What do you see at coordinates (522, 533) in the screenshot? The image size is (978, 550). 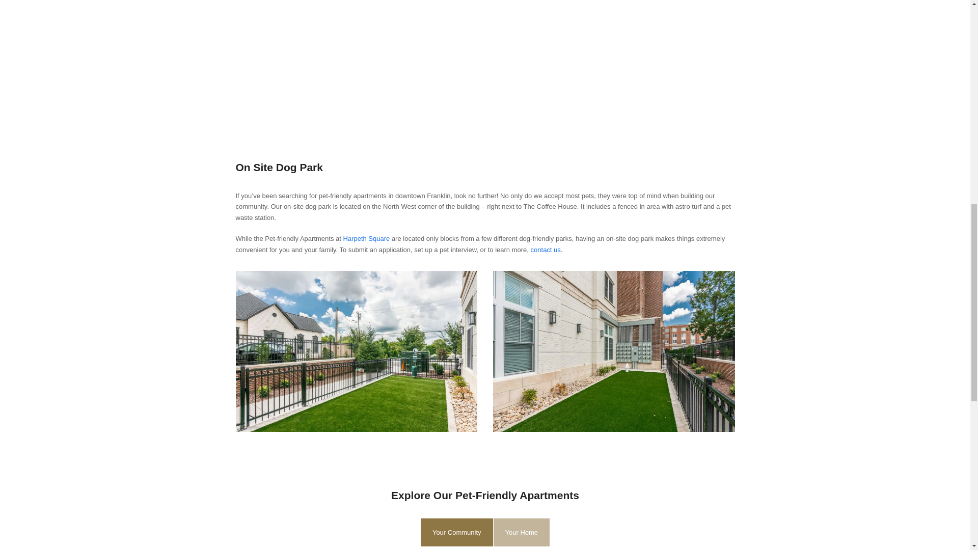 I see `Your Home` at bounding box center [522, 533].